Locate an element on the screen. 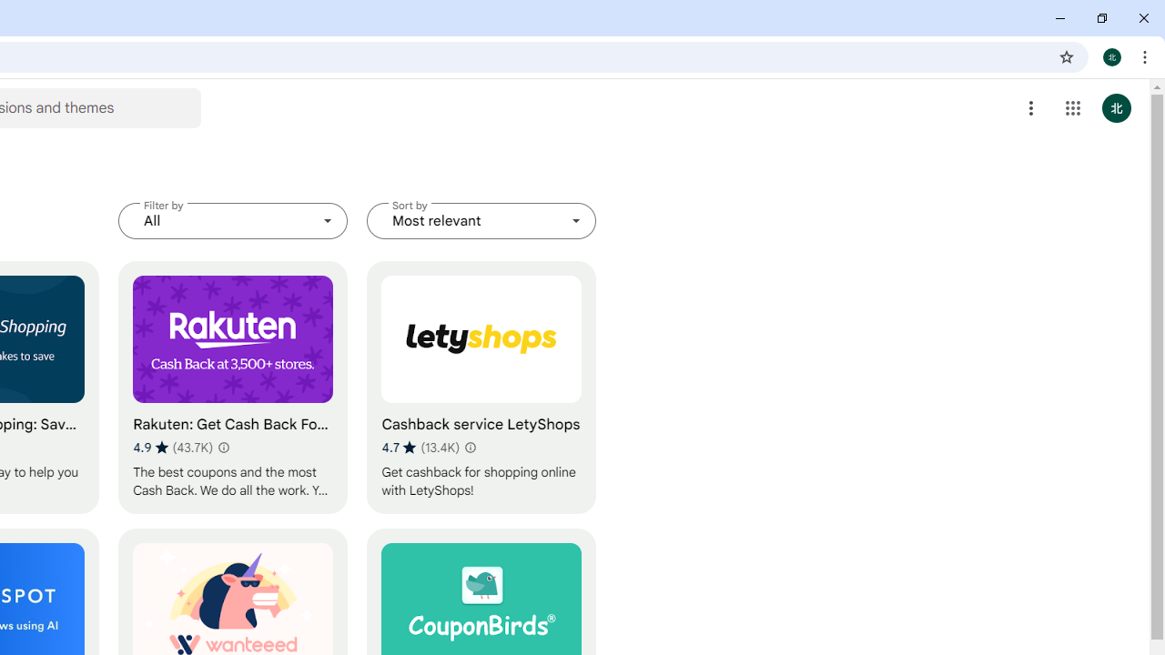  Rakuten: Get Cash Back For Shopping is located at coordinates (233, 388).